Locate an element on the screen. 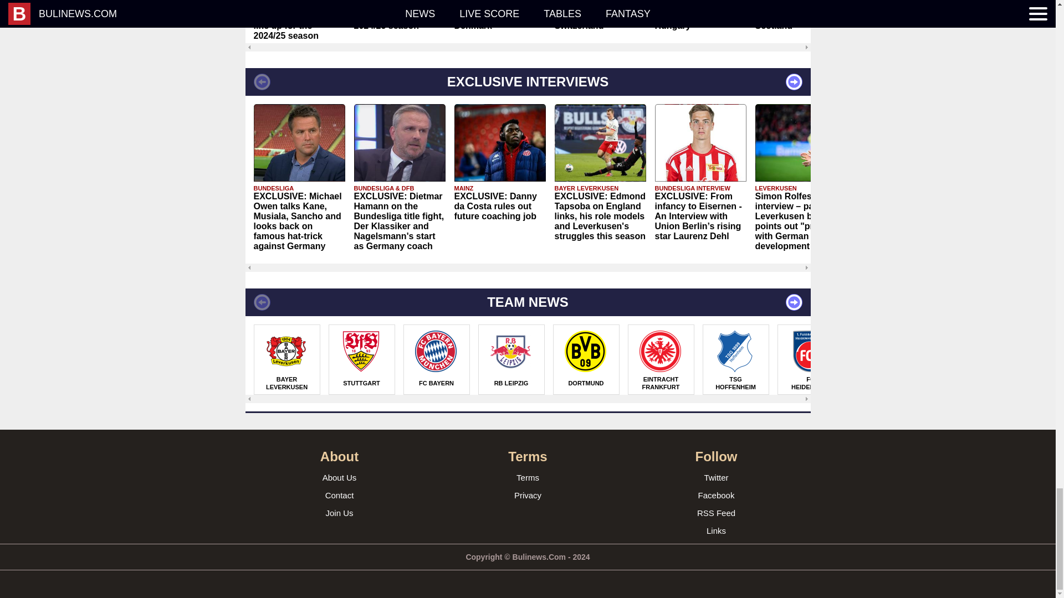  EXCLUSIVE INTERVIEWS is located at coordinates (527, 82).